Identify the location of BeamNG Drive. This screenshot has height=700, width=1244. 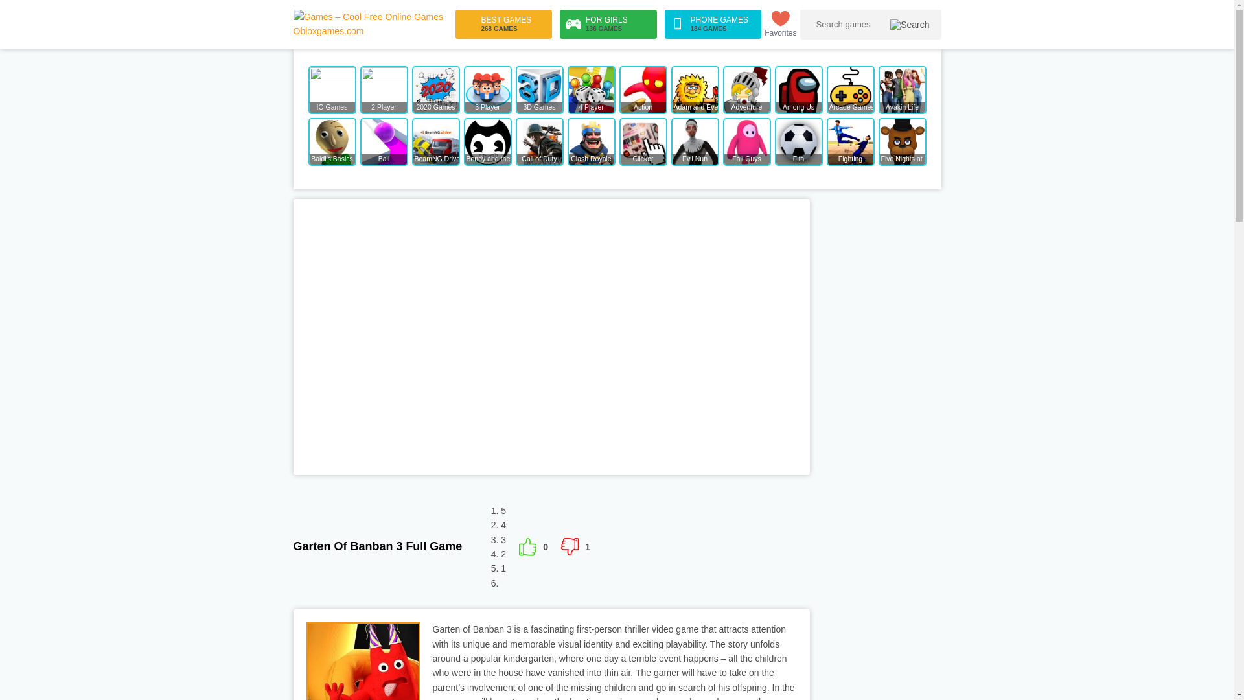
(435, 141).